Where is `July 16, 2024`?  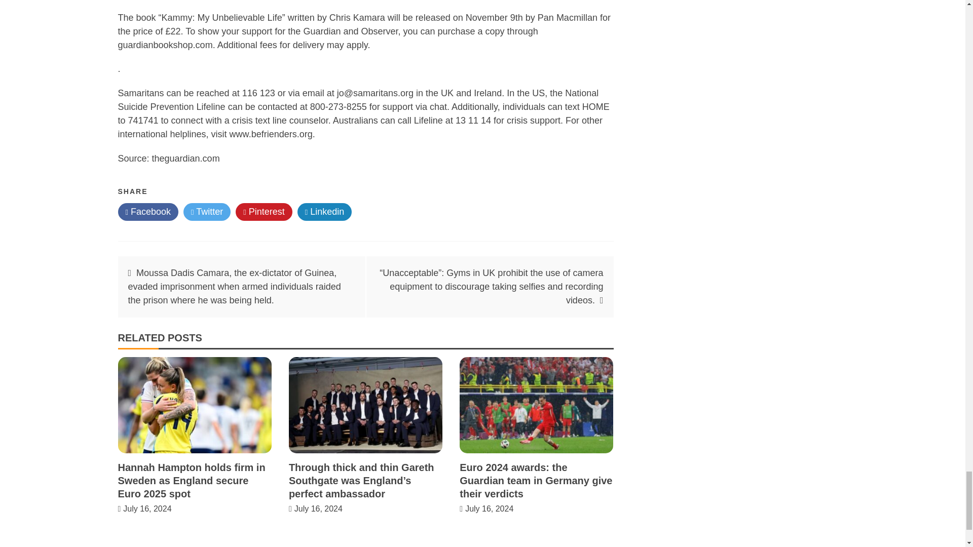
July 16, 2024 is located at coordinates (489, 509).